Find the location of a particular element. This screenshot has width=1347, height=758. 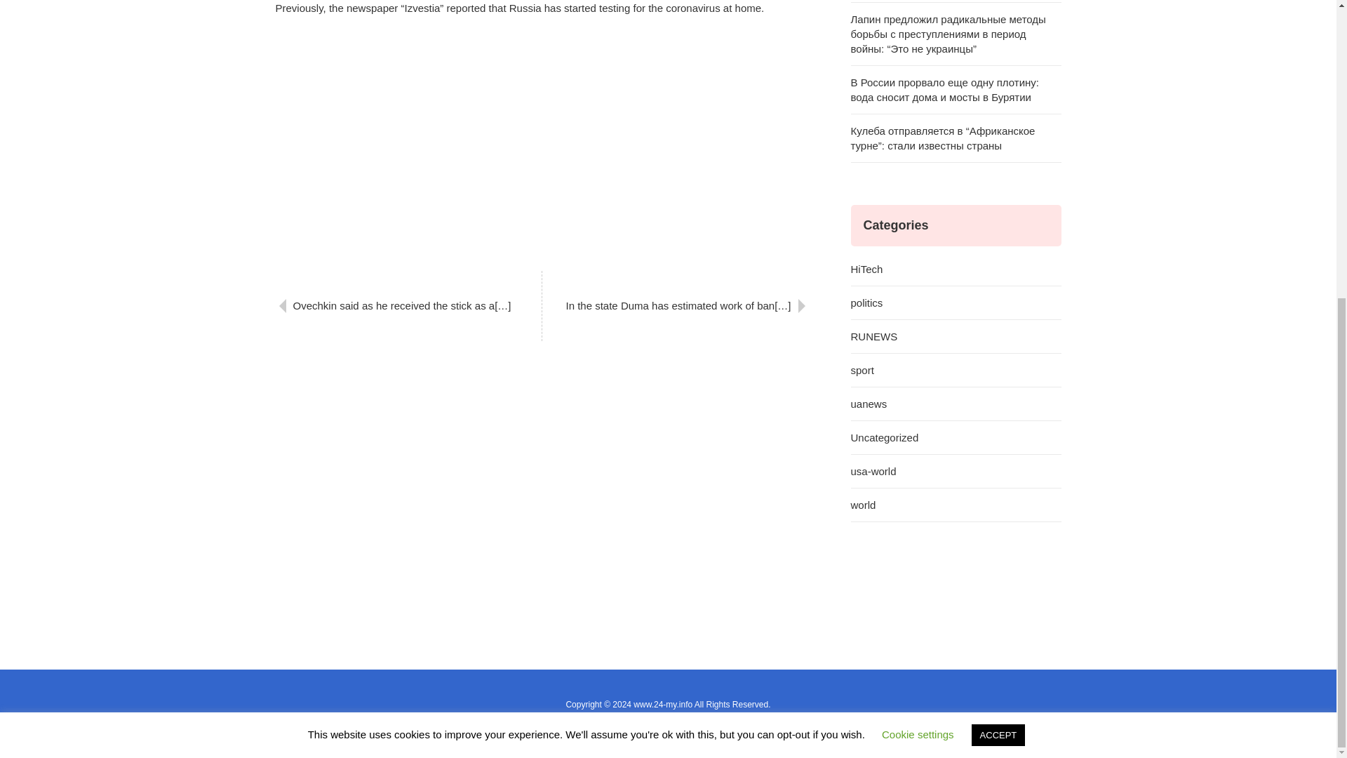

Yossy's web service is located at coordinates (738, 719).